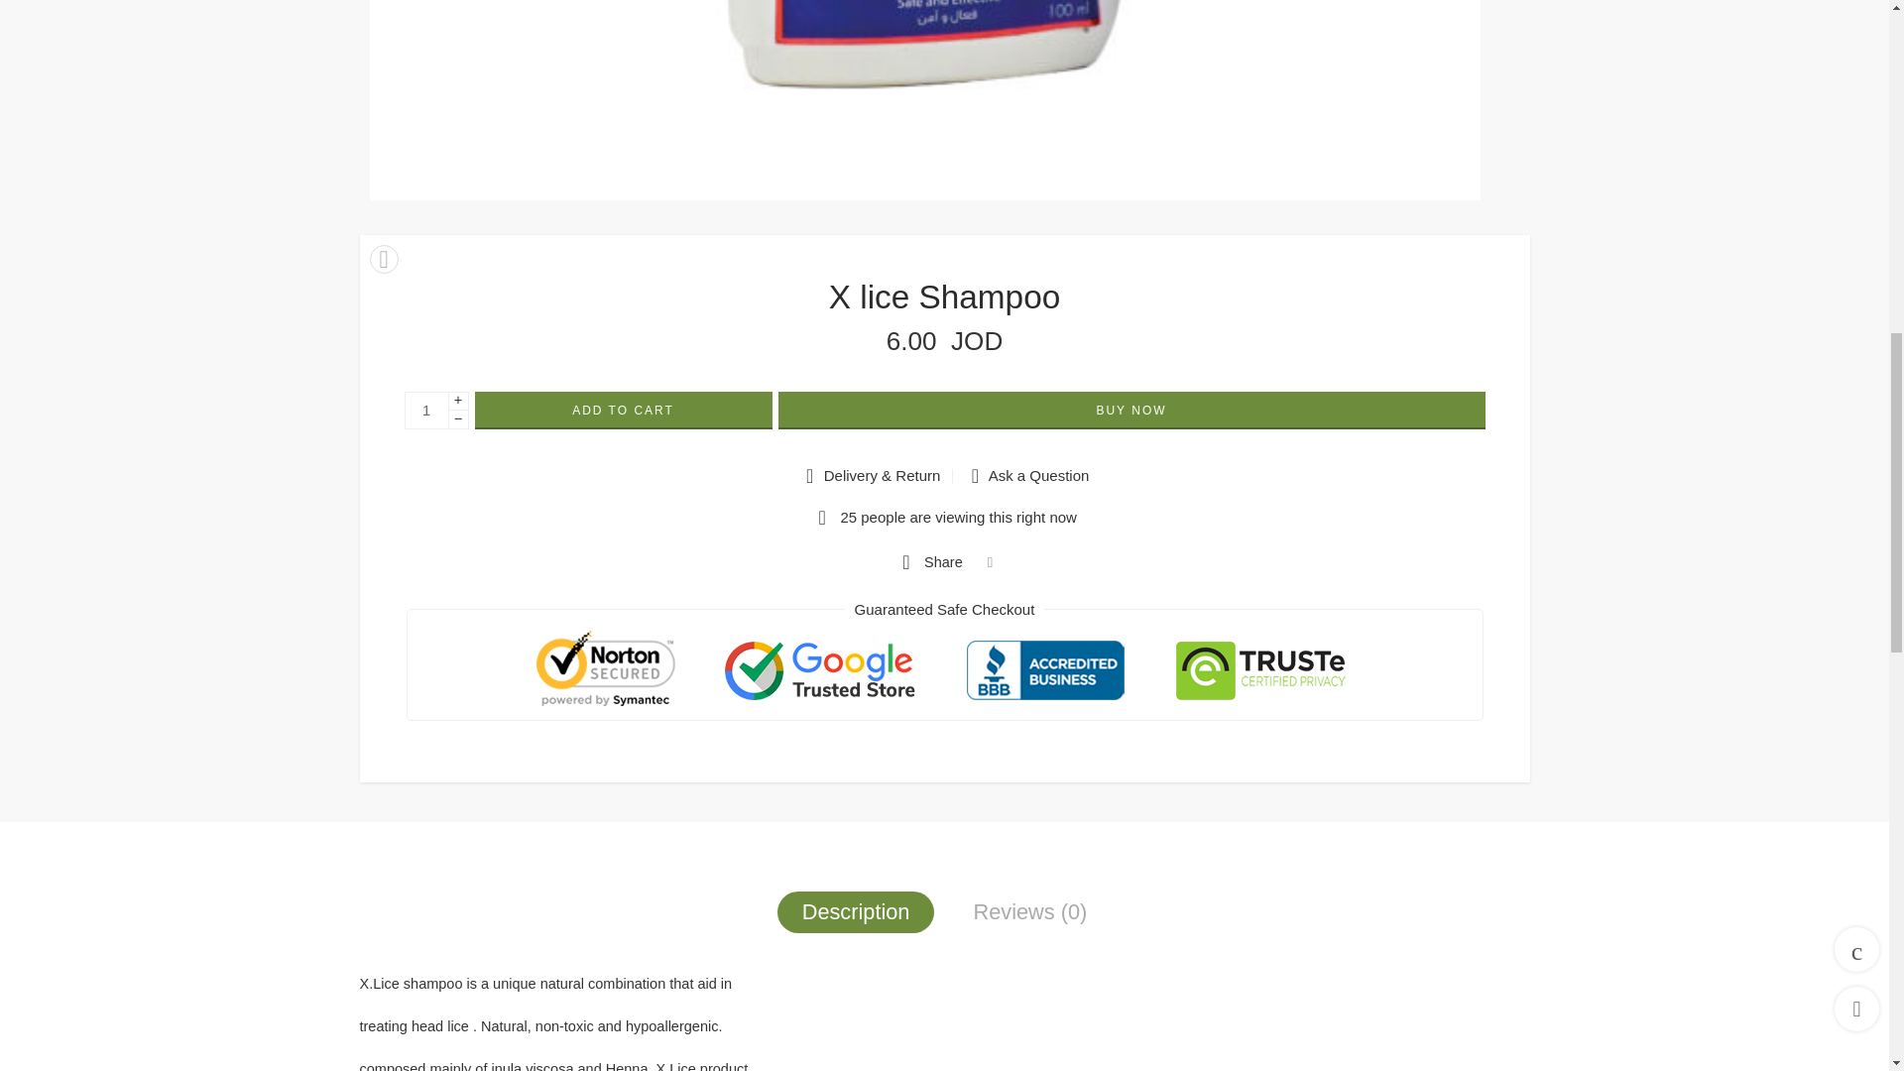 This screenshot has height=1071, width=1904. What do you see at coordinates (855, 911) in the screenshot?
I see `Description` at bounding box center [855, 911].